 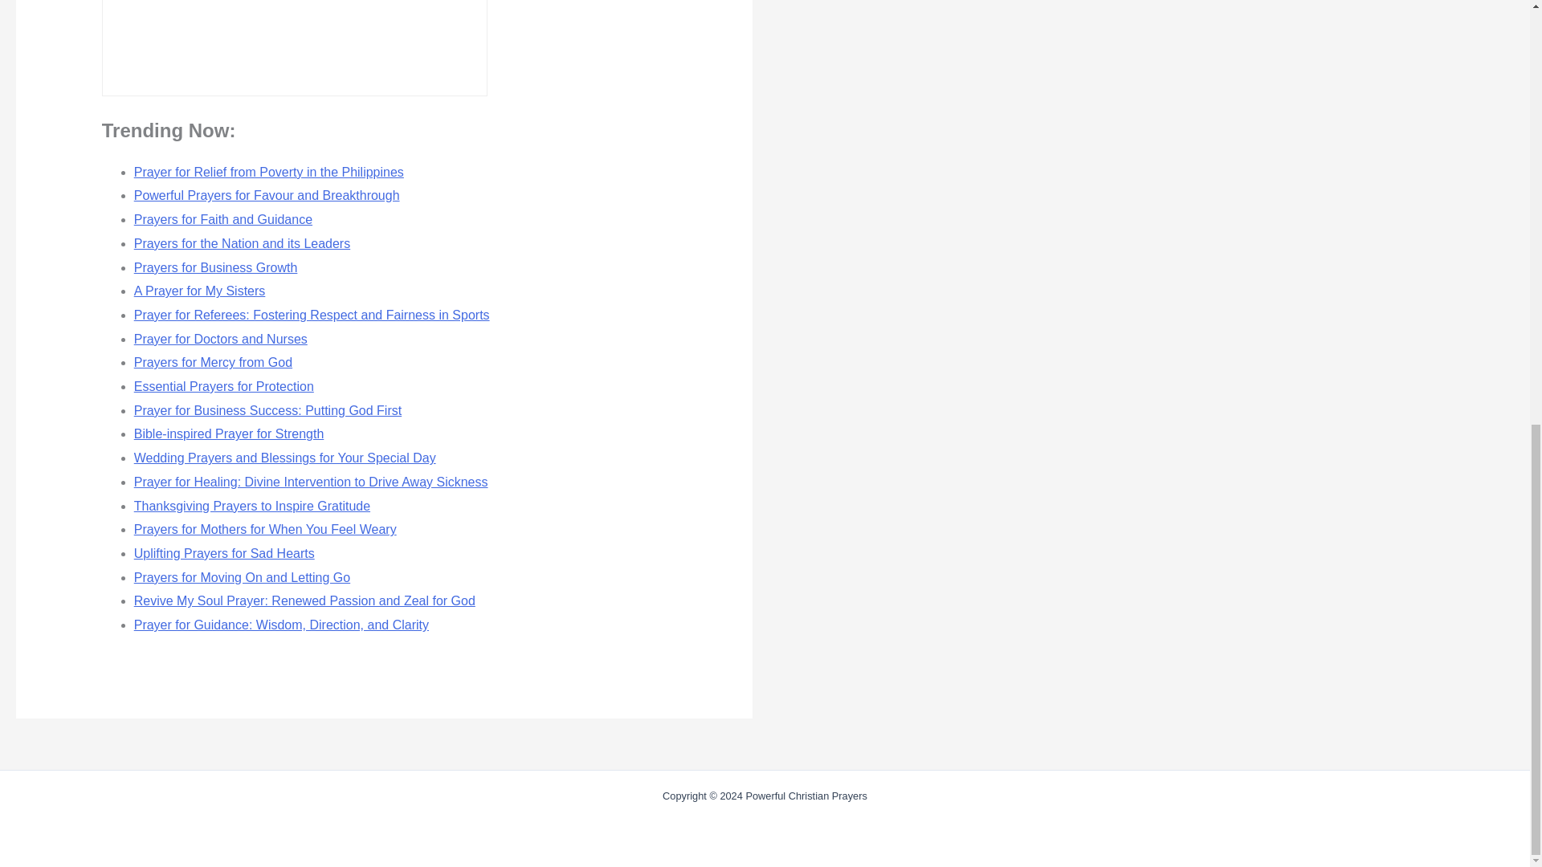 I want to click on Essential Prayers for Protection, so click(x=224, y=387).